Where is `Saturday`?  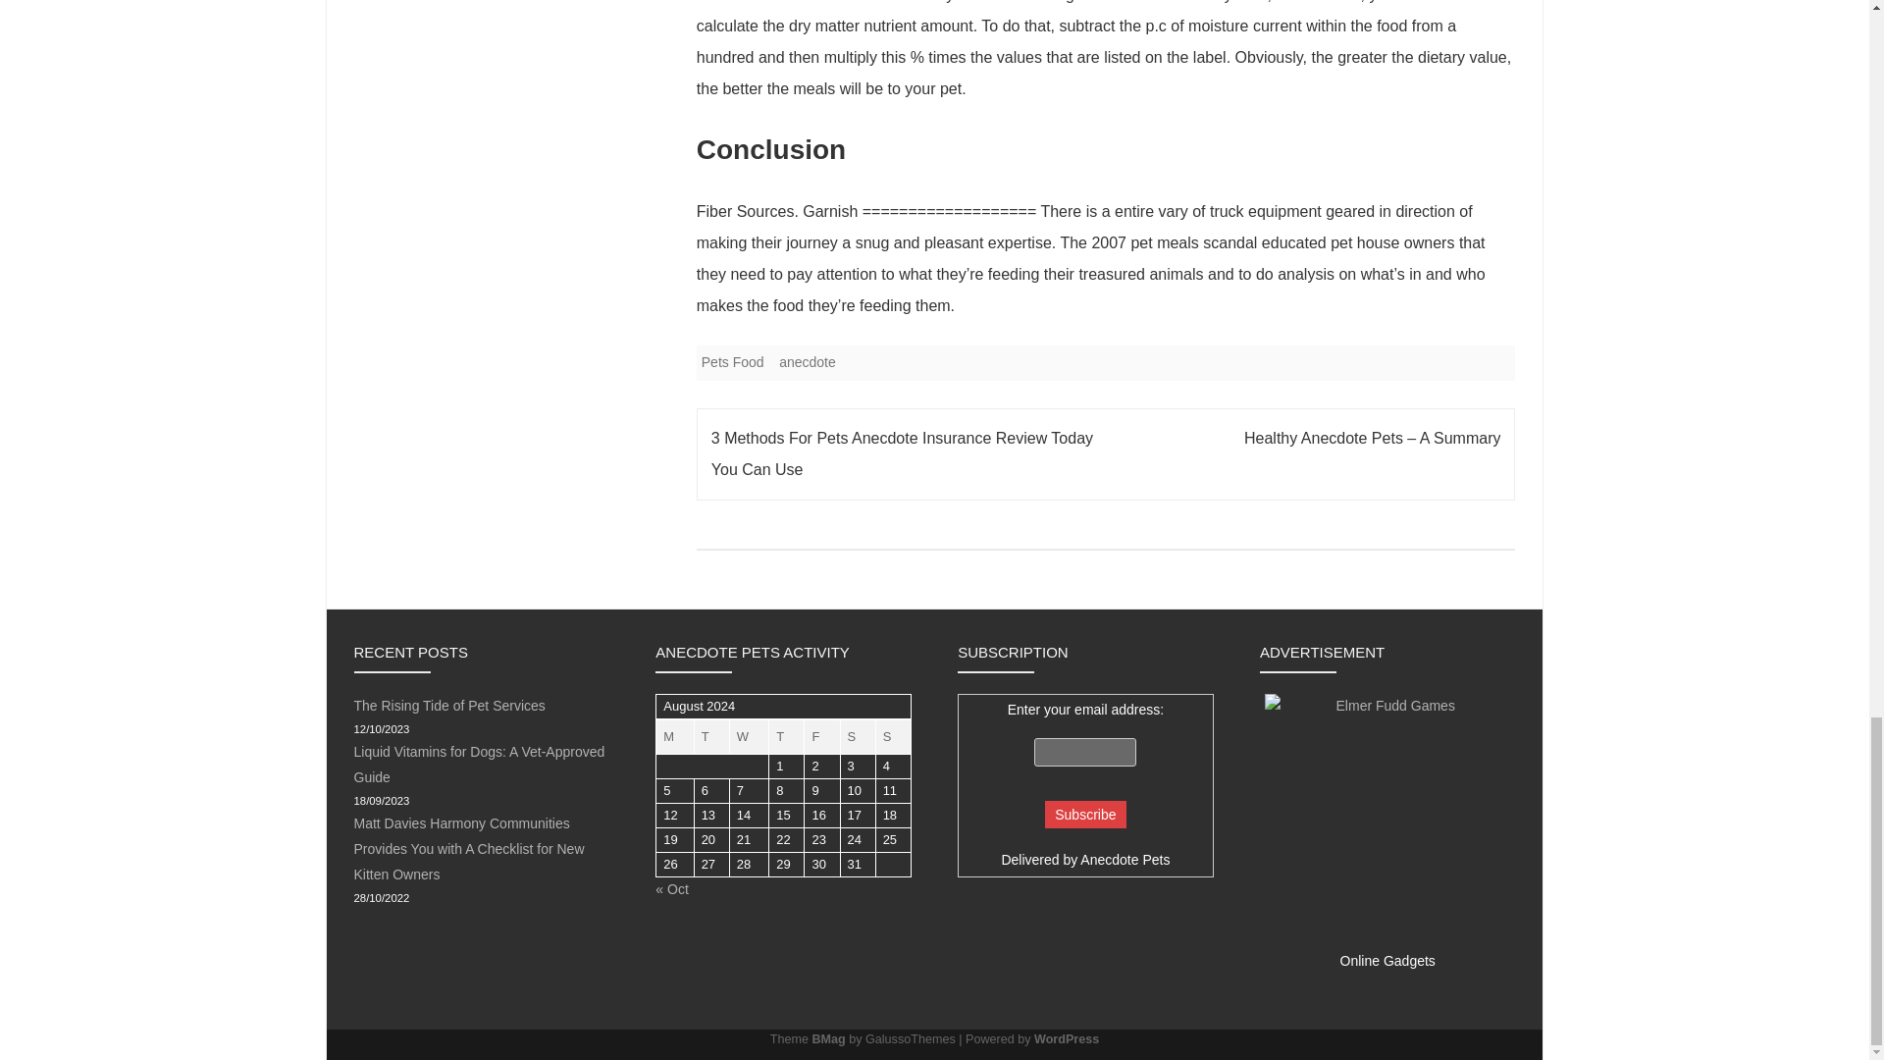
Saturday is located at coordinates (858, 737).